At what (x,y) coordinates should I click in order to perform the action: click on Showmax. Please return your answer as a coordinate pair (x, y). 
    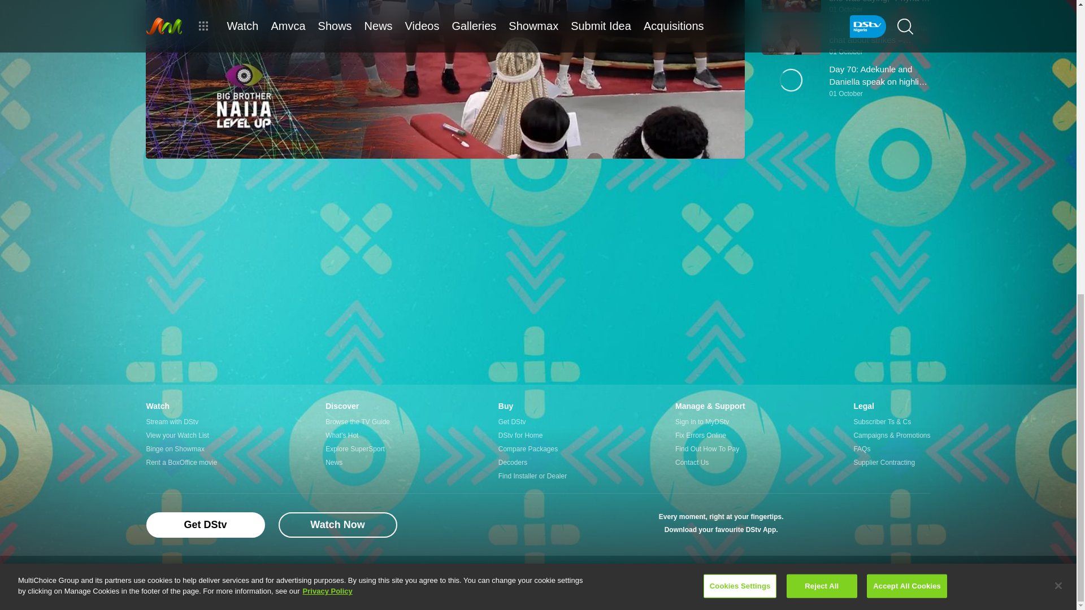
    Looking at the image, I should click on (880, 524).